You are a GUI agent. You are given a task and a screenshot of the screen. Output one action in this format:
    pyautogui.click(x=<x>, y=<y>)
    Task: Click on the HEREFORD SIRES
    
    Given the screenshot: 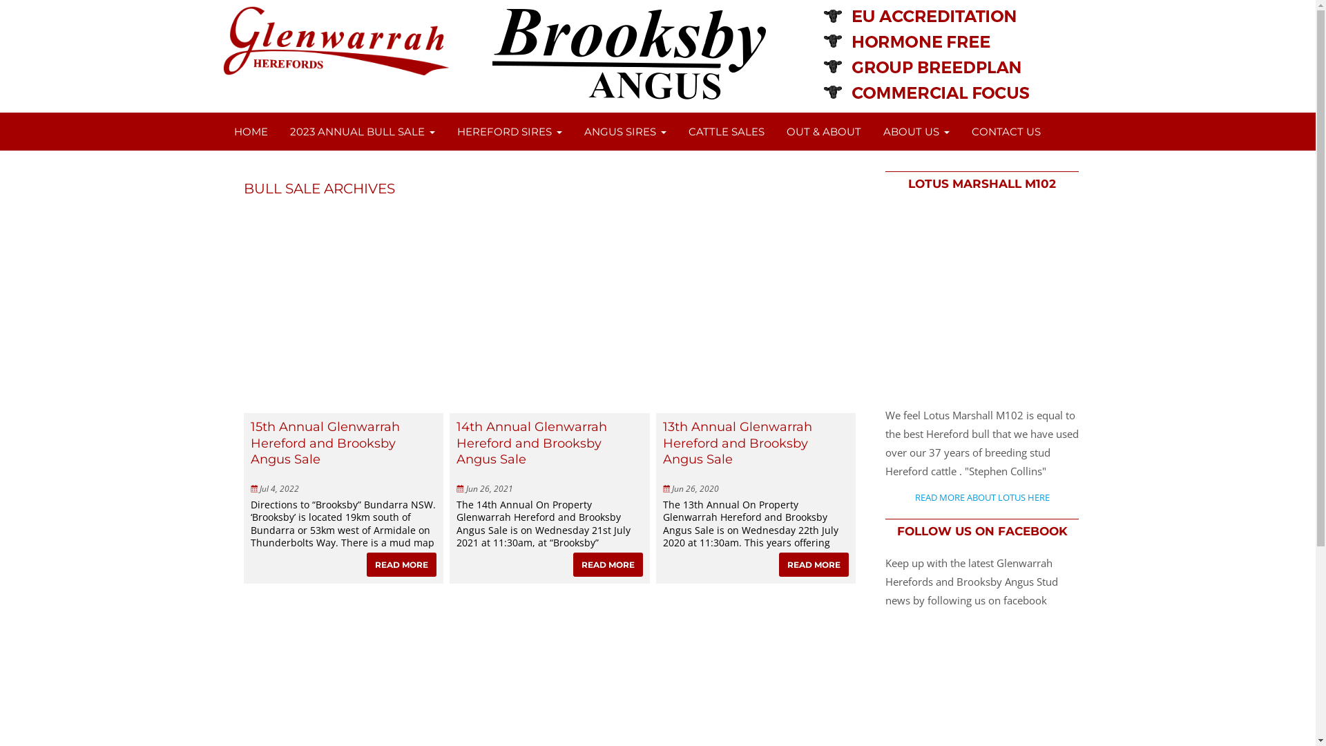 What is the action you would take?
    pyautogui.click(x=510, y=131)
    